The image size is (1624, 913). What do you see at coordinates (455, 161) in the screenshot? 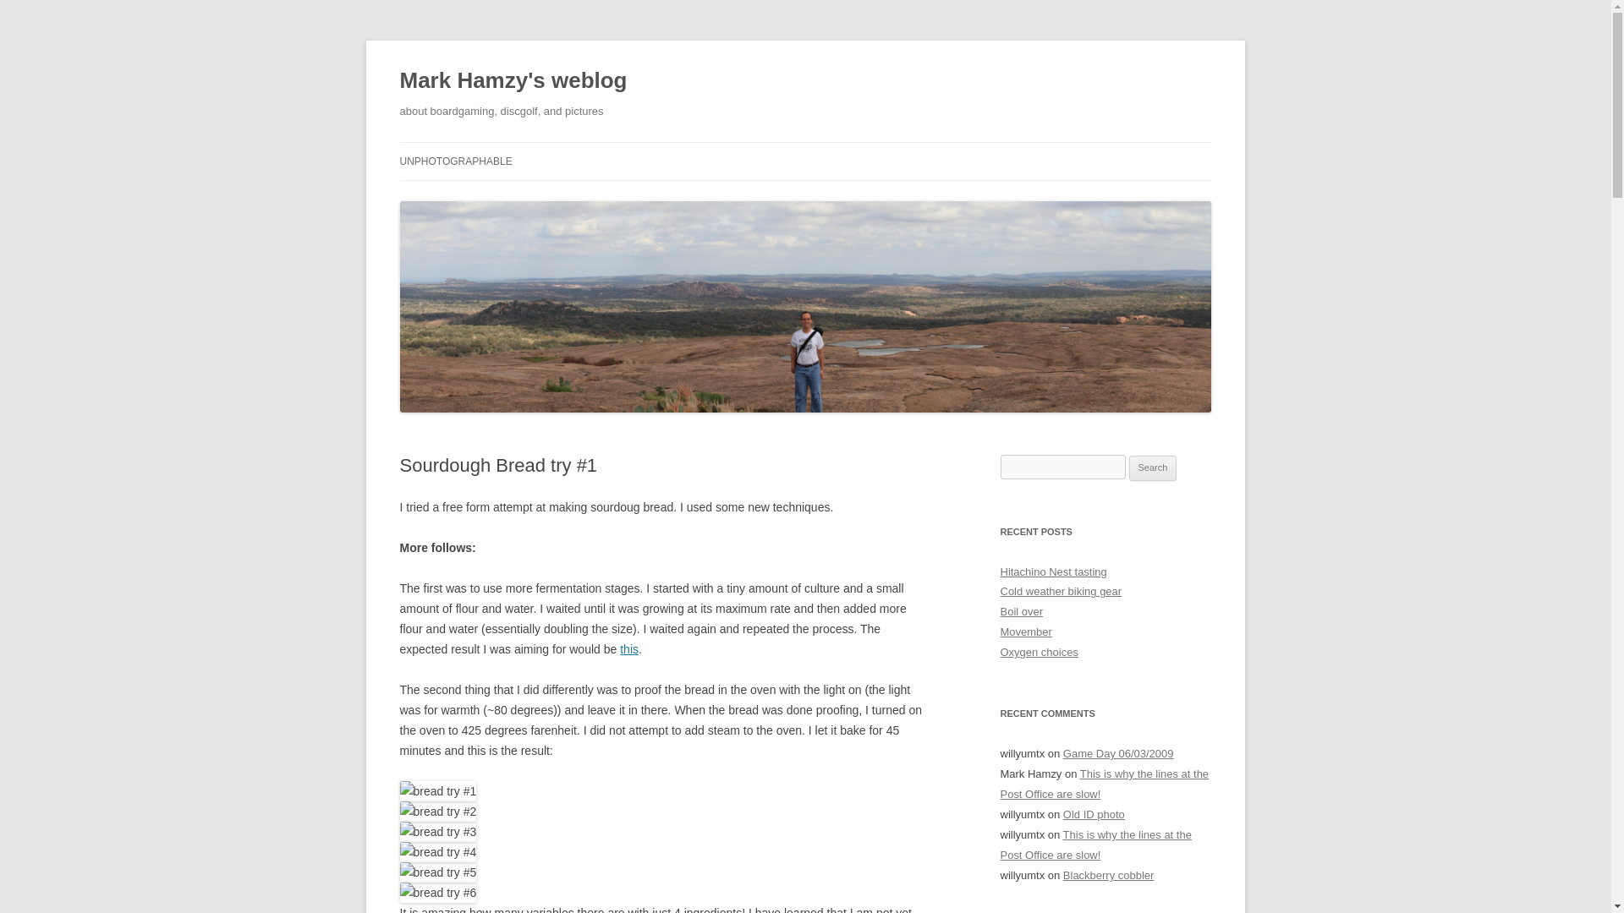
I see `UNPHOTOGRAPHABLE` at bounding box center [455, 161].